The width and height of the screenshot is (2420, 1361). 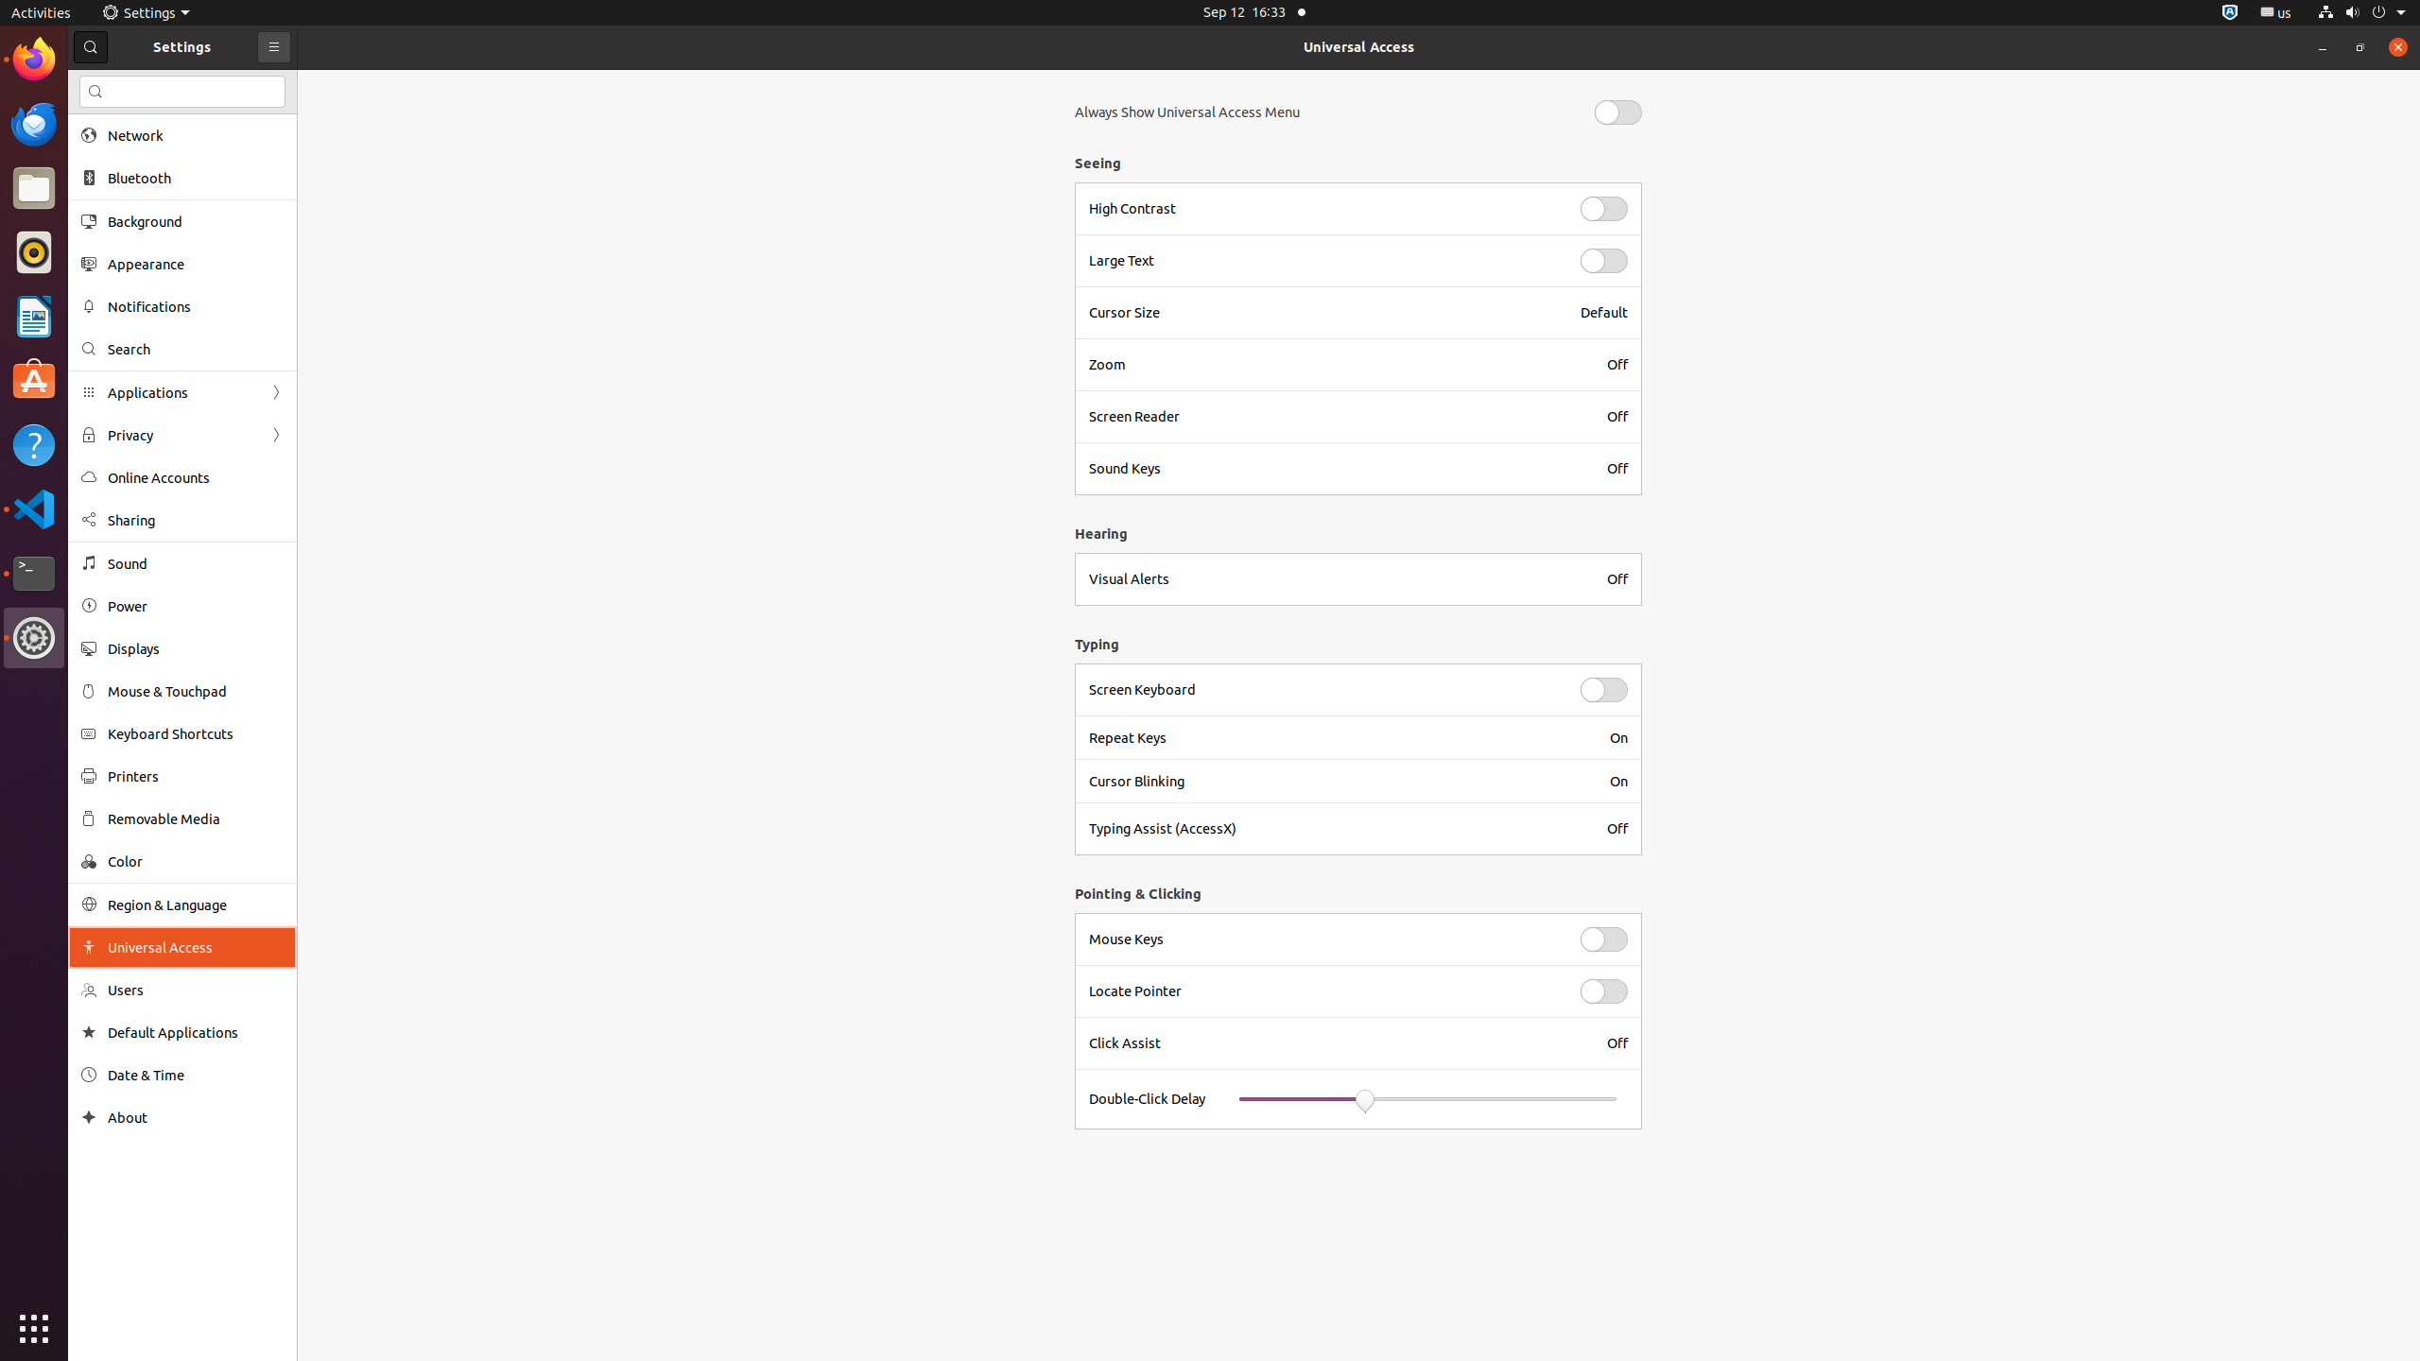 What do you see at coordinates (1337, 365) in the screenshot?
I see `Zoom` at bounding box center [1337, 365].